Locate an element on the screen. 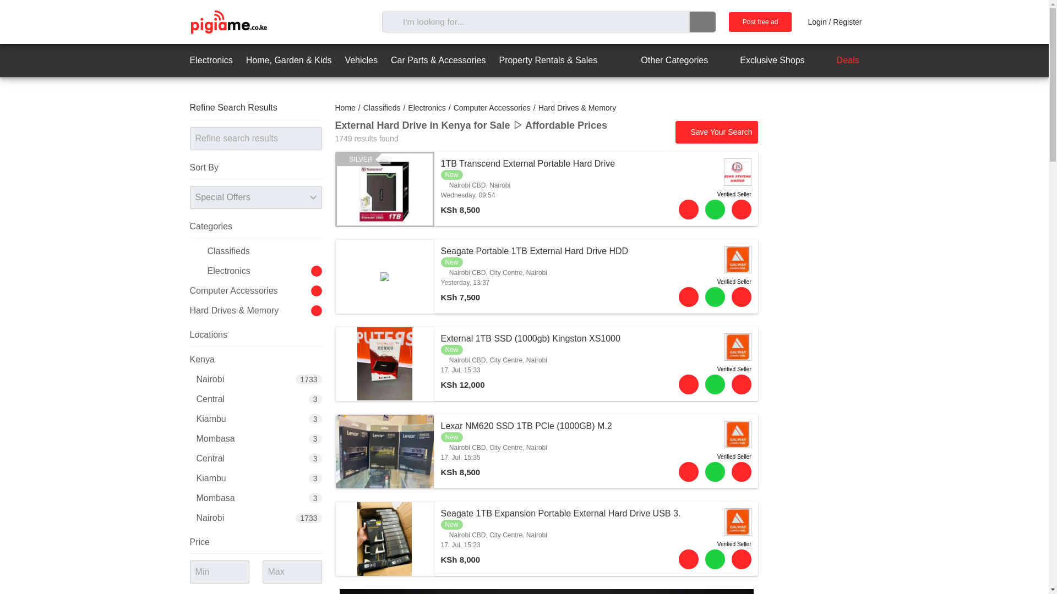 This screenshot has width=1057, height=594. Vehicles is located at coordinates (361, 61).